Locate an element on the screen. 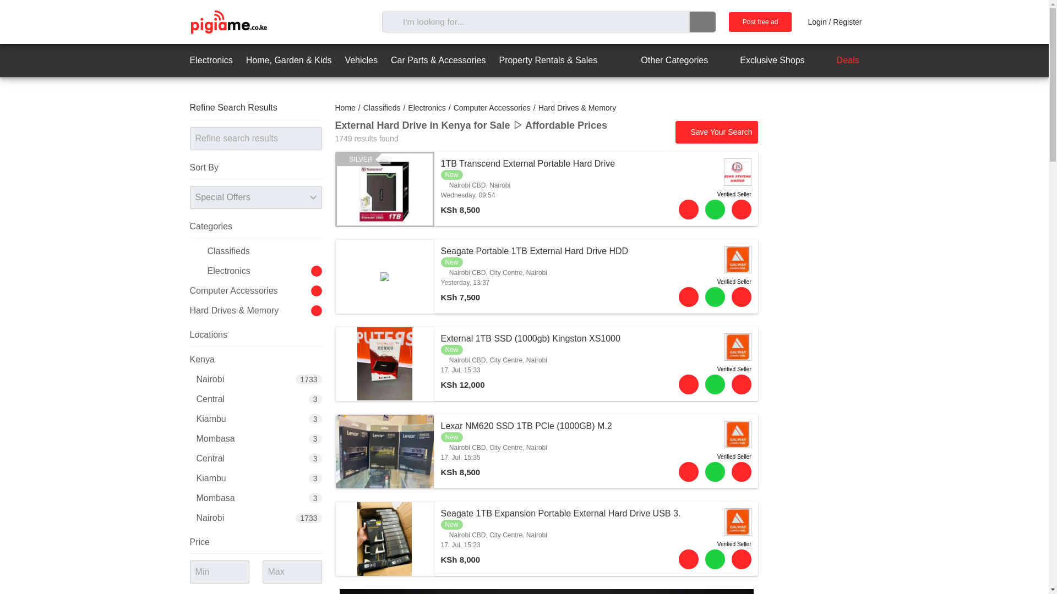 This screenshot has width=1057, height=594. Vehicles is located at coordinates (361, 61).